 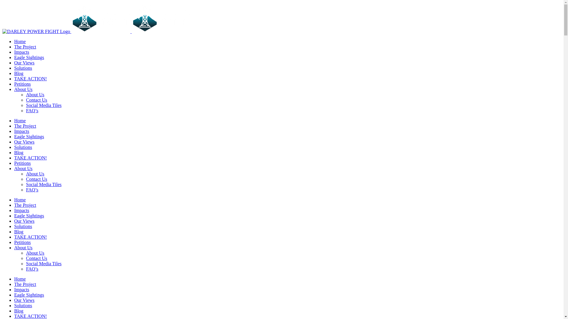 I want to click on Impacts, so click(x=22, y=289).